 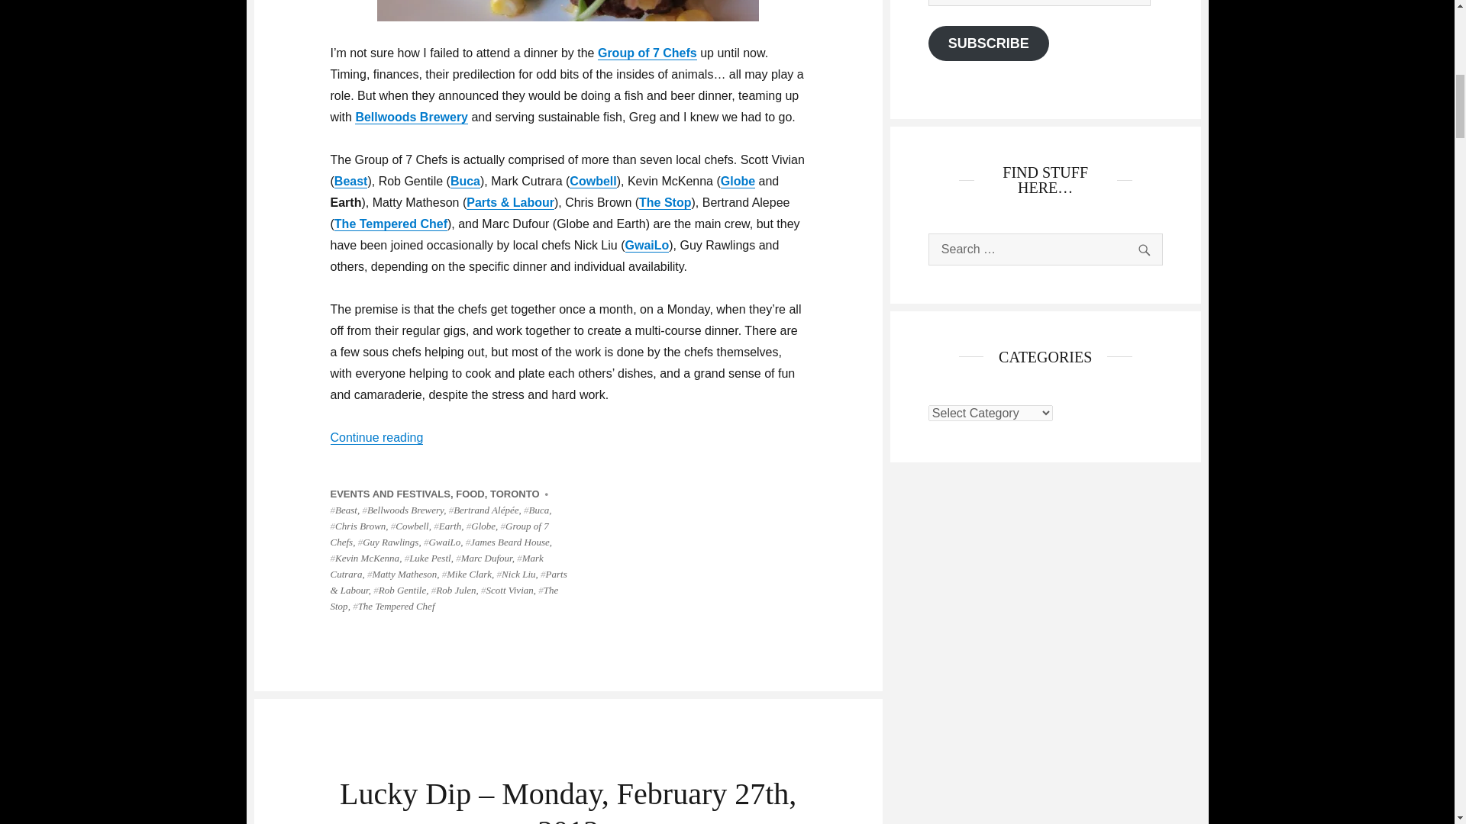 What do you see at coordinates (441, 542) in the screenshot?
I see `GwaiLo` at bounding box center [441, 542].